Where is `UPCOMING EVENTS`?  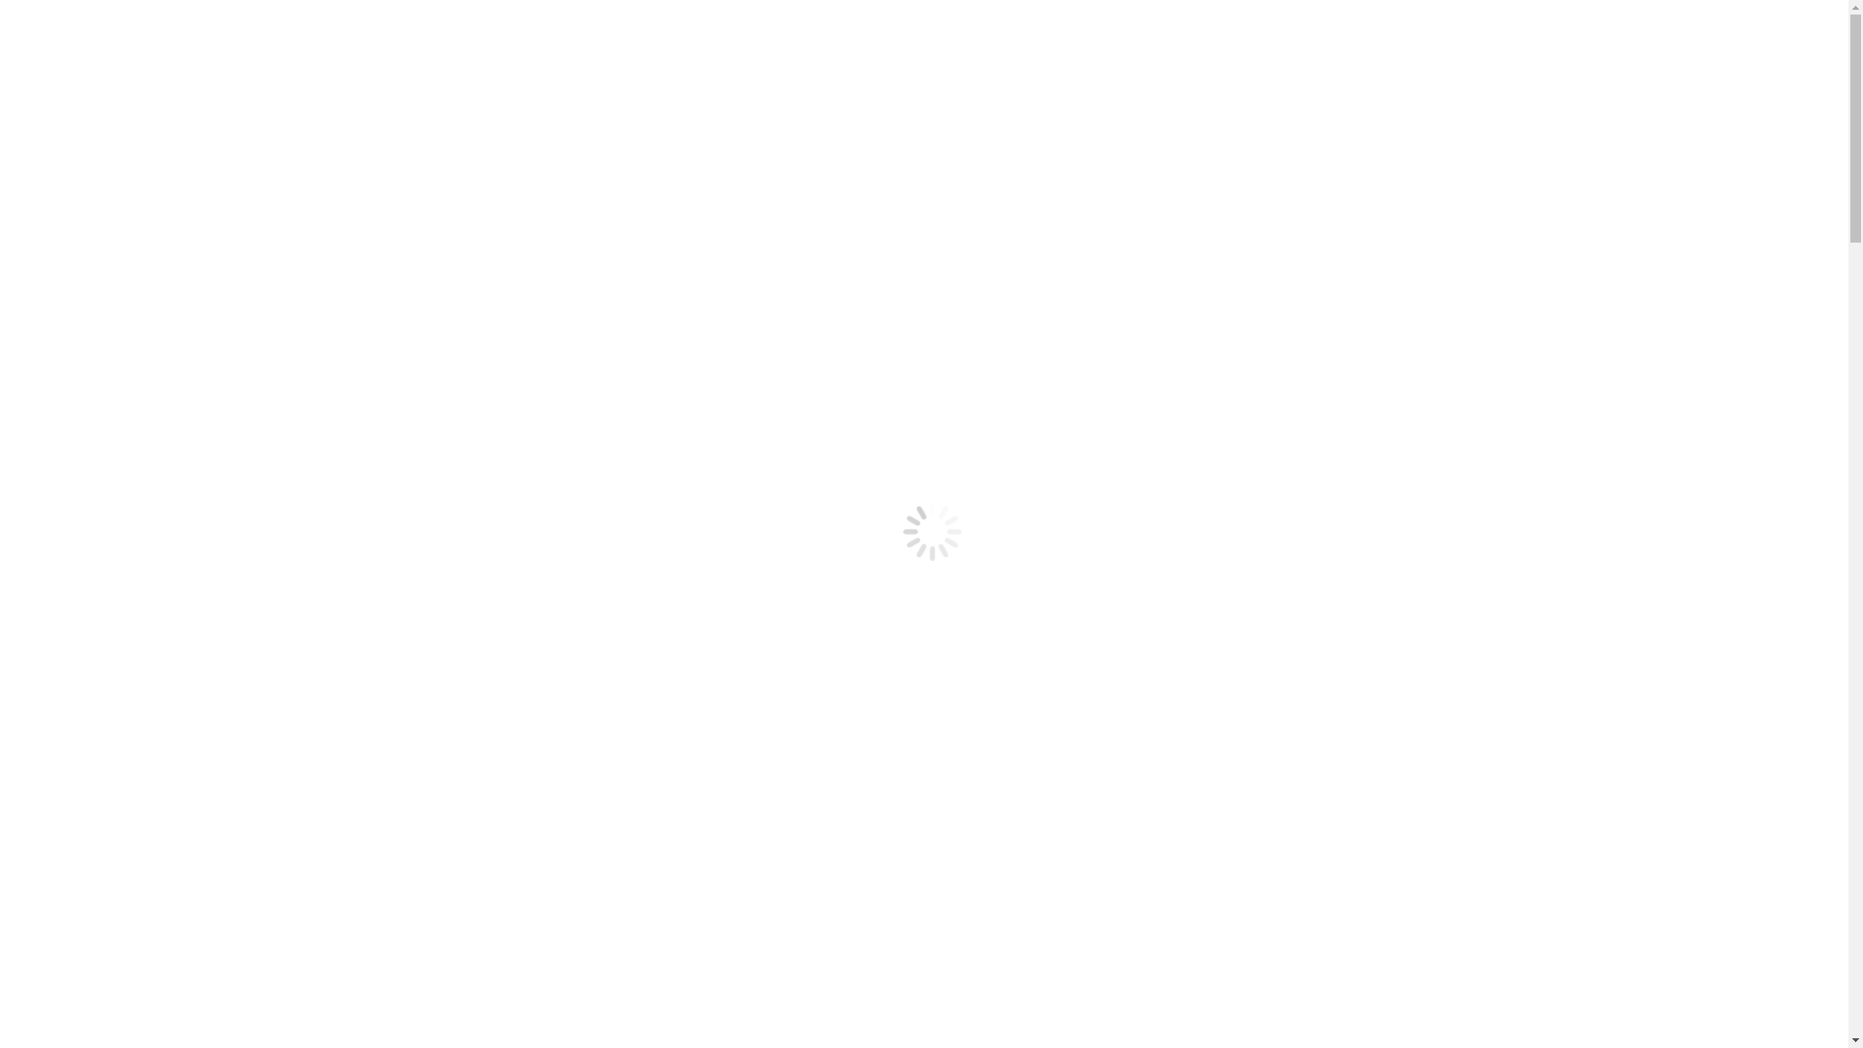
UPCOMING EVENTS is located at coordinates (217, 99).